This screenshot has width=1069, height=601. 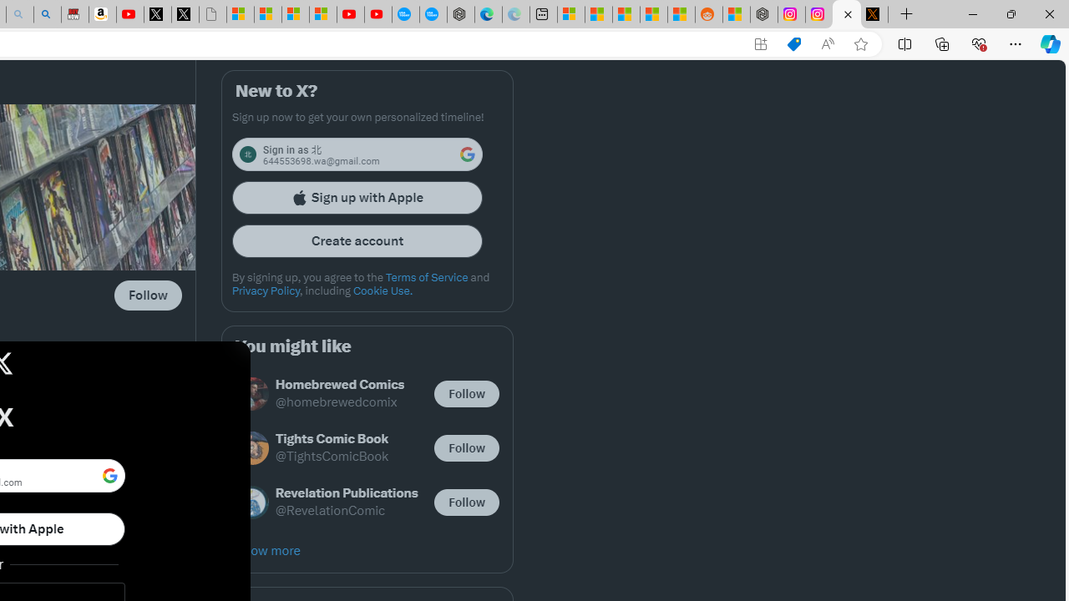 What do you see at coordinates (213, 15) in the screenshot?
I see `Untitled` at bounding box center [213, 15].